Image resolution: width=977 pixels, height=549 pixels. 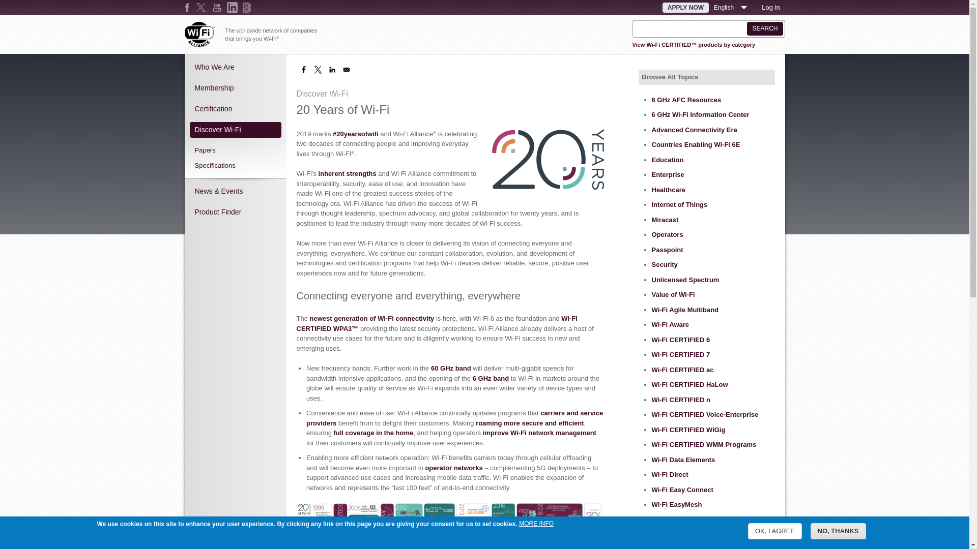 I want to click on NO, THANKS, so click(x=839, y=532).